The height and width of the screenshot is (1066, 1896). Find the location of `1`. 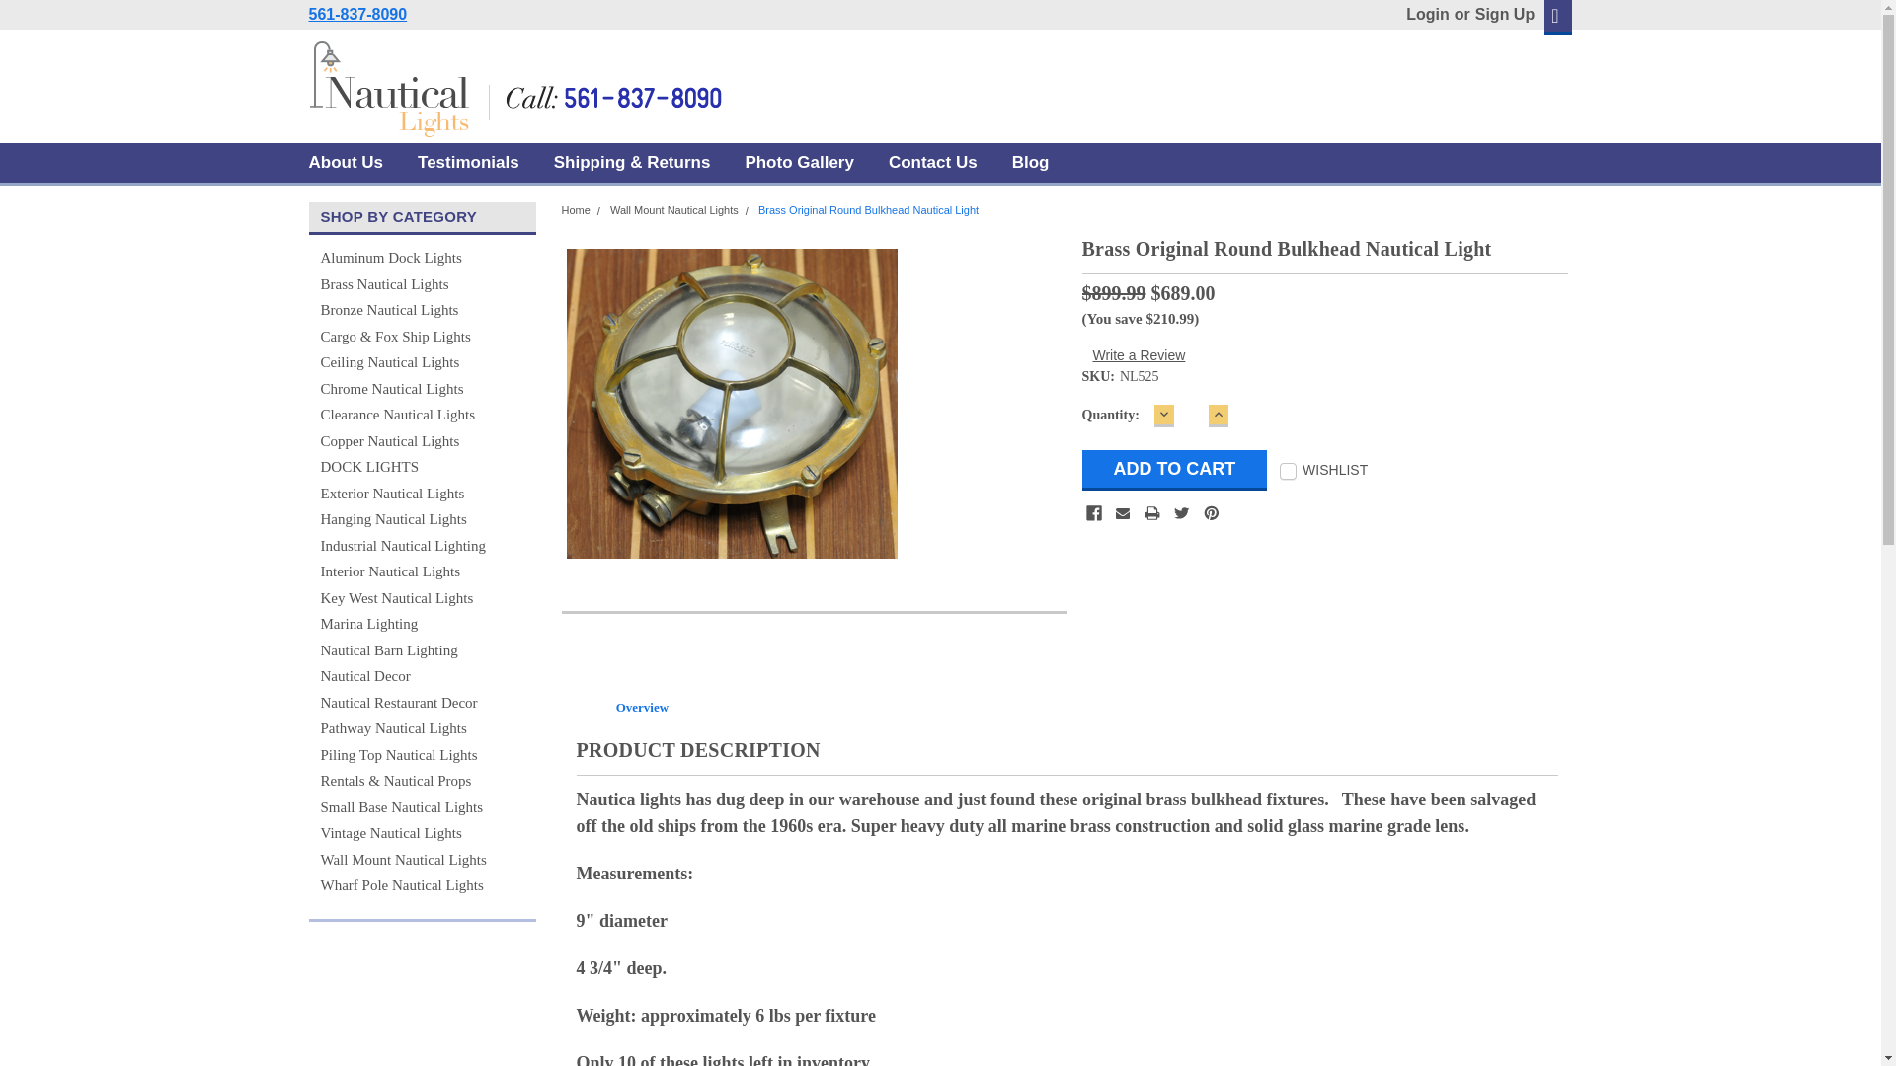

1 is located at coordinates (1191, 415).